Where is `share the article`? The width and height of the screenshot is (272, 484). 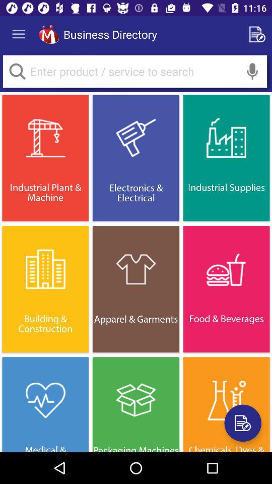 share the article is located at coordinates (243, 423).